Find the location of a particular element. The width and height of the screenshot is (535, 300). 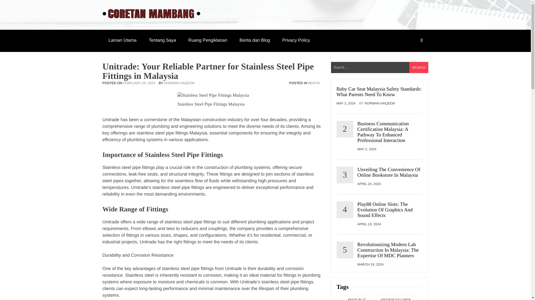

MAY 2, 2024 is located at coordinates (347, 103).